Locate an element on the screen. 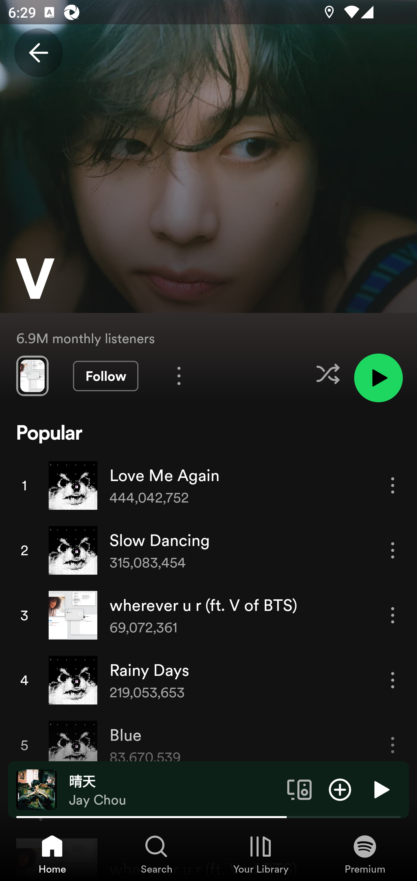 The height and width of the screenshot is (881, 417). More options for song Slow Dancing is located at coordinates (393, 550).